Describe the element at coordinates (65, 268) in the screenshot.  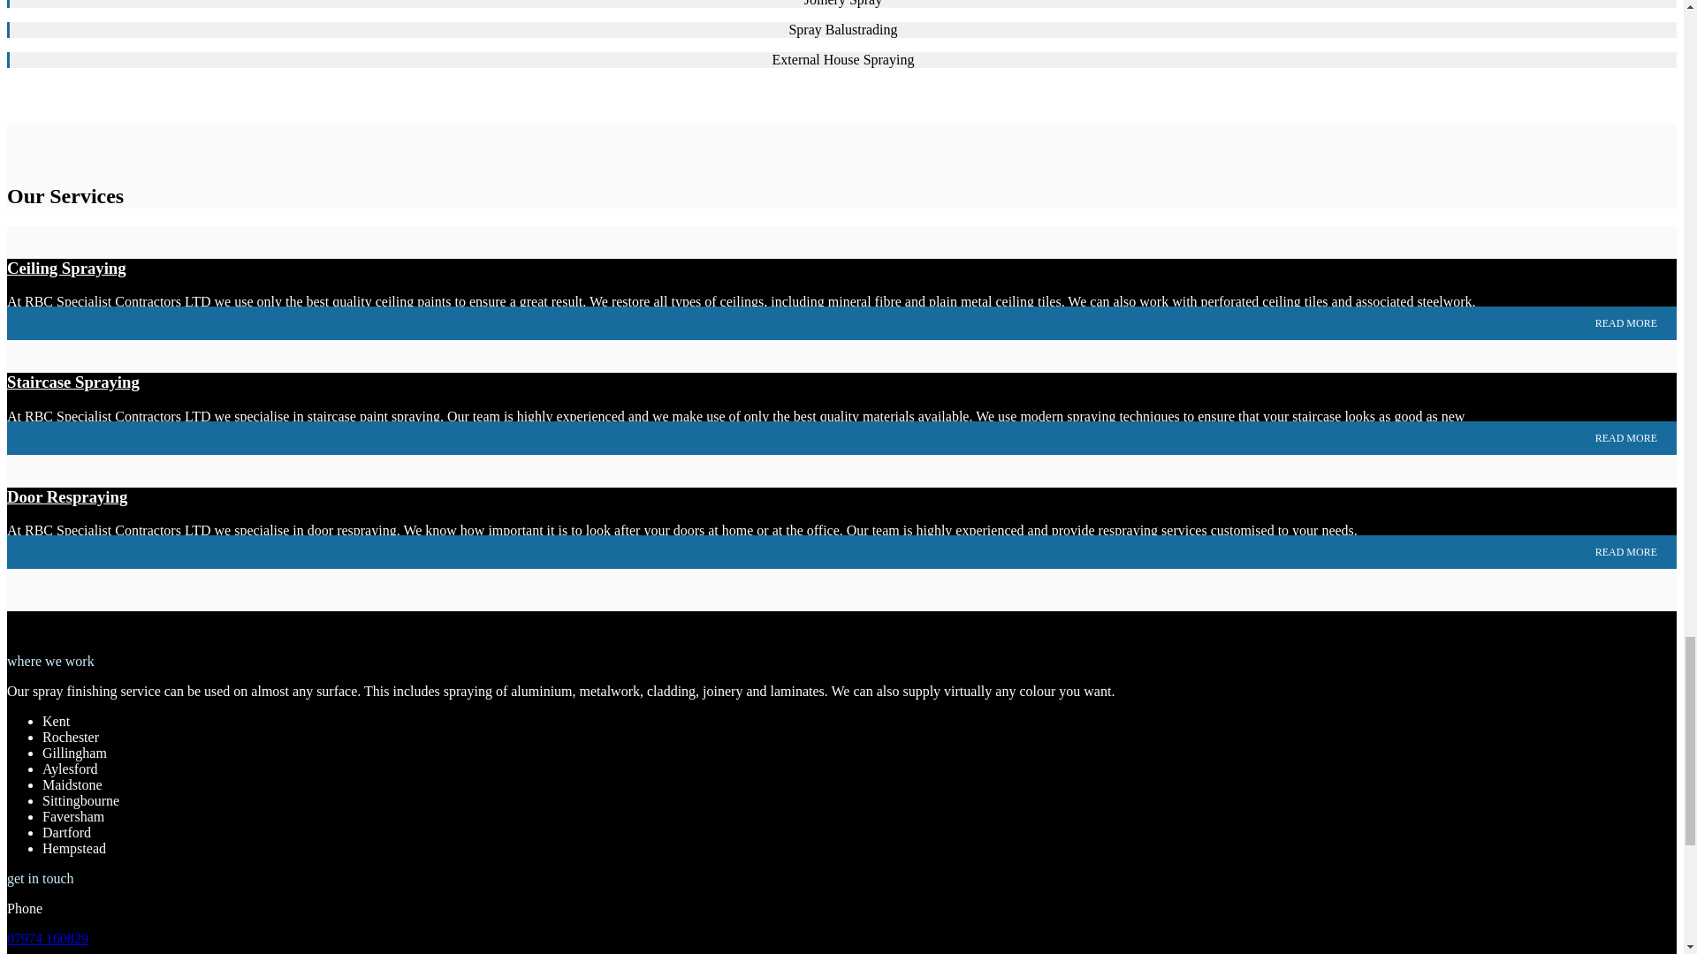
I see `Ceiling Spraying` at that location.